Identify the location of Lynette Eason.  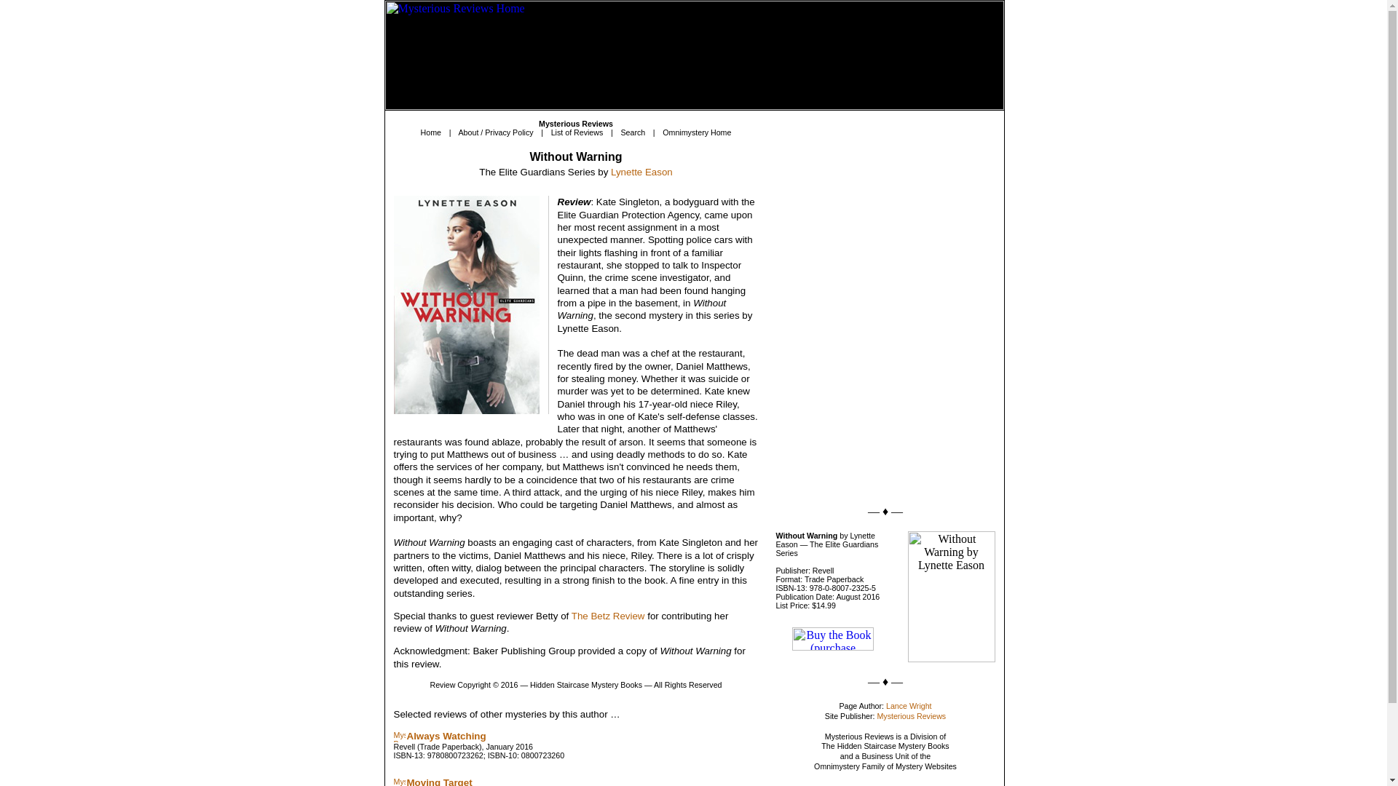
(641, 172).